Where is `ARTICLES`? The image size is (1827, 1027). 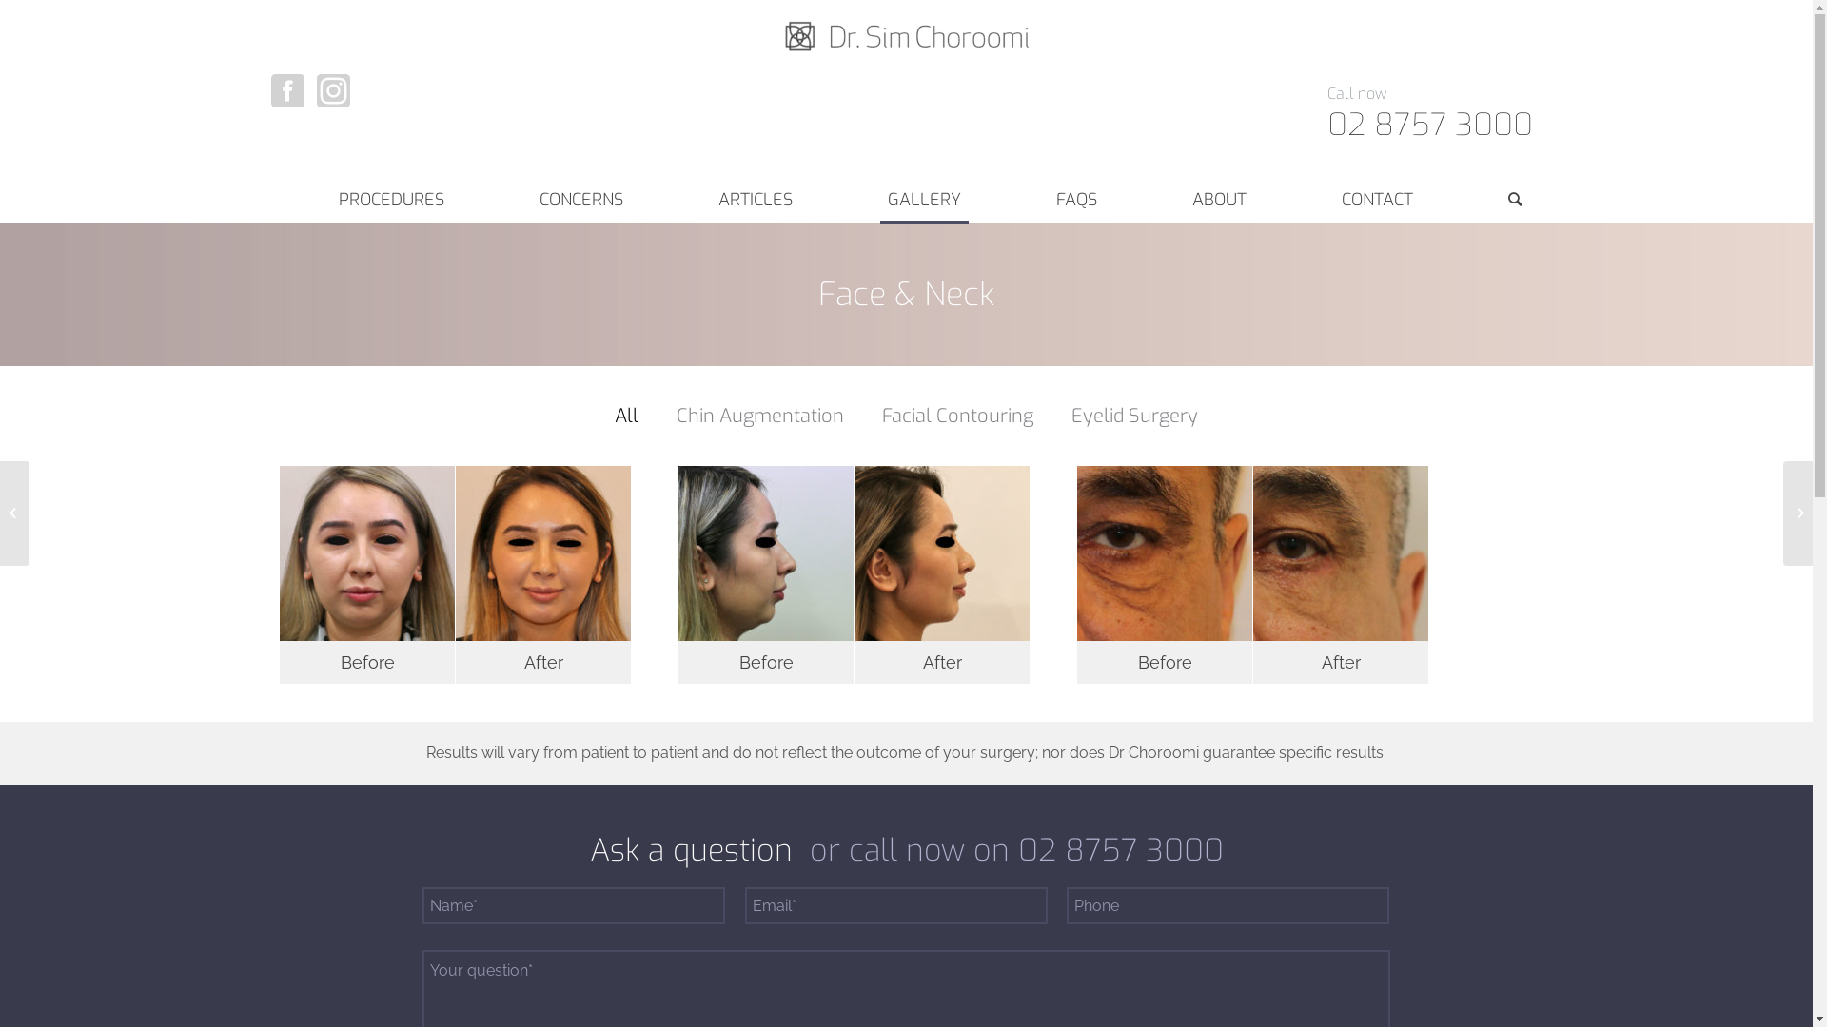
ARTICLES is located at coordinates (756, 200).